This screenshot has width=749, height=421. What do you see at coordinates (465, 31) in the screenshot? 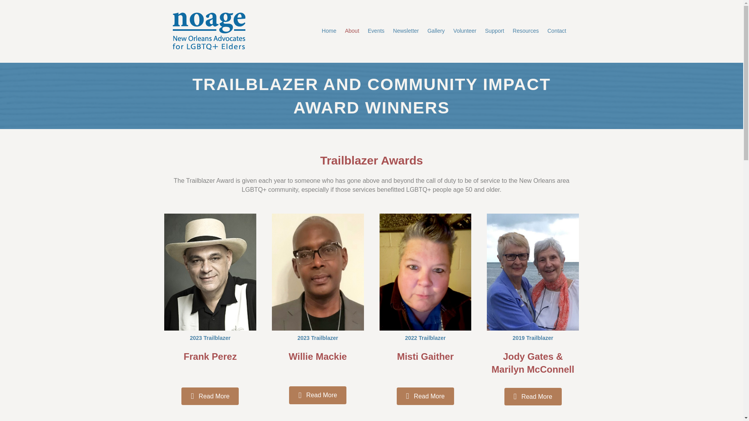
I see `Volunteer` at bounding box center [465, 31].